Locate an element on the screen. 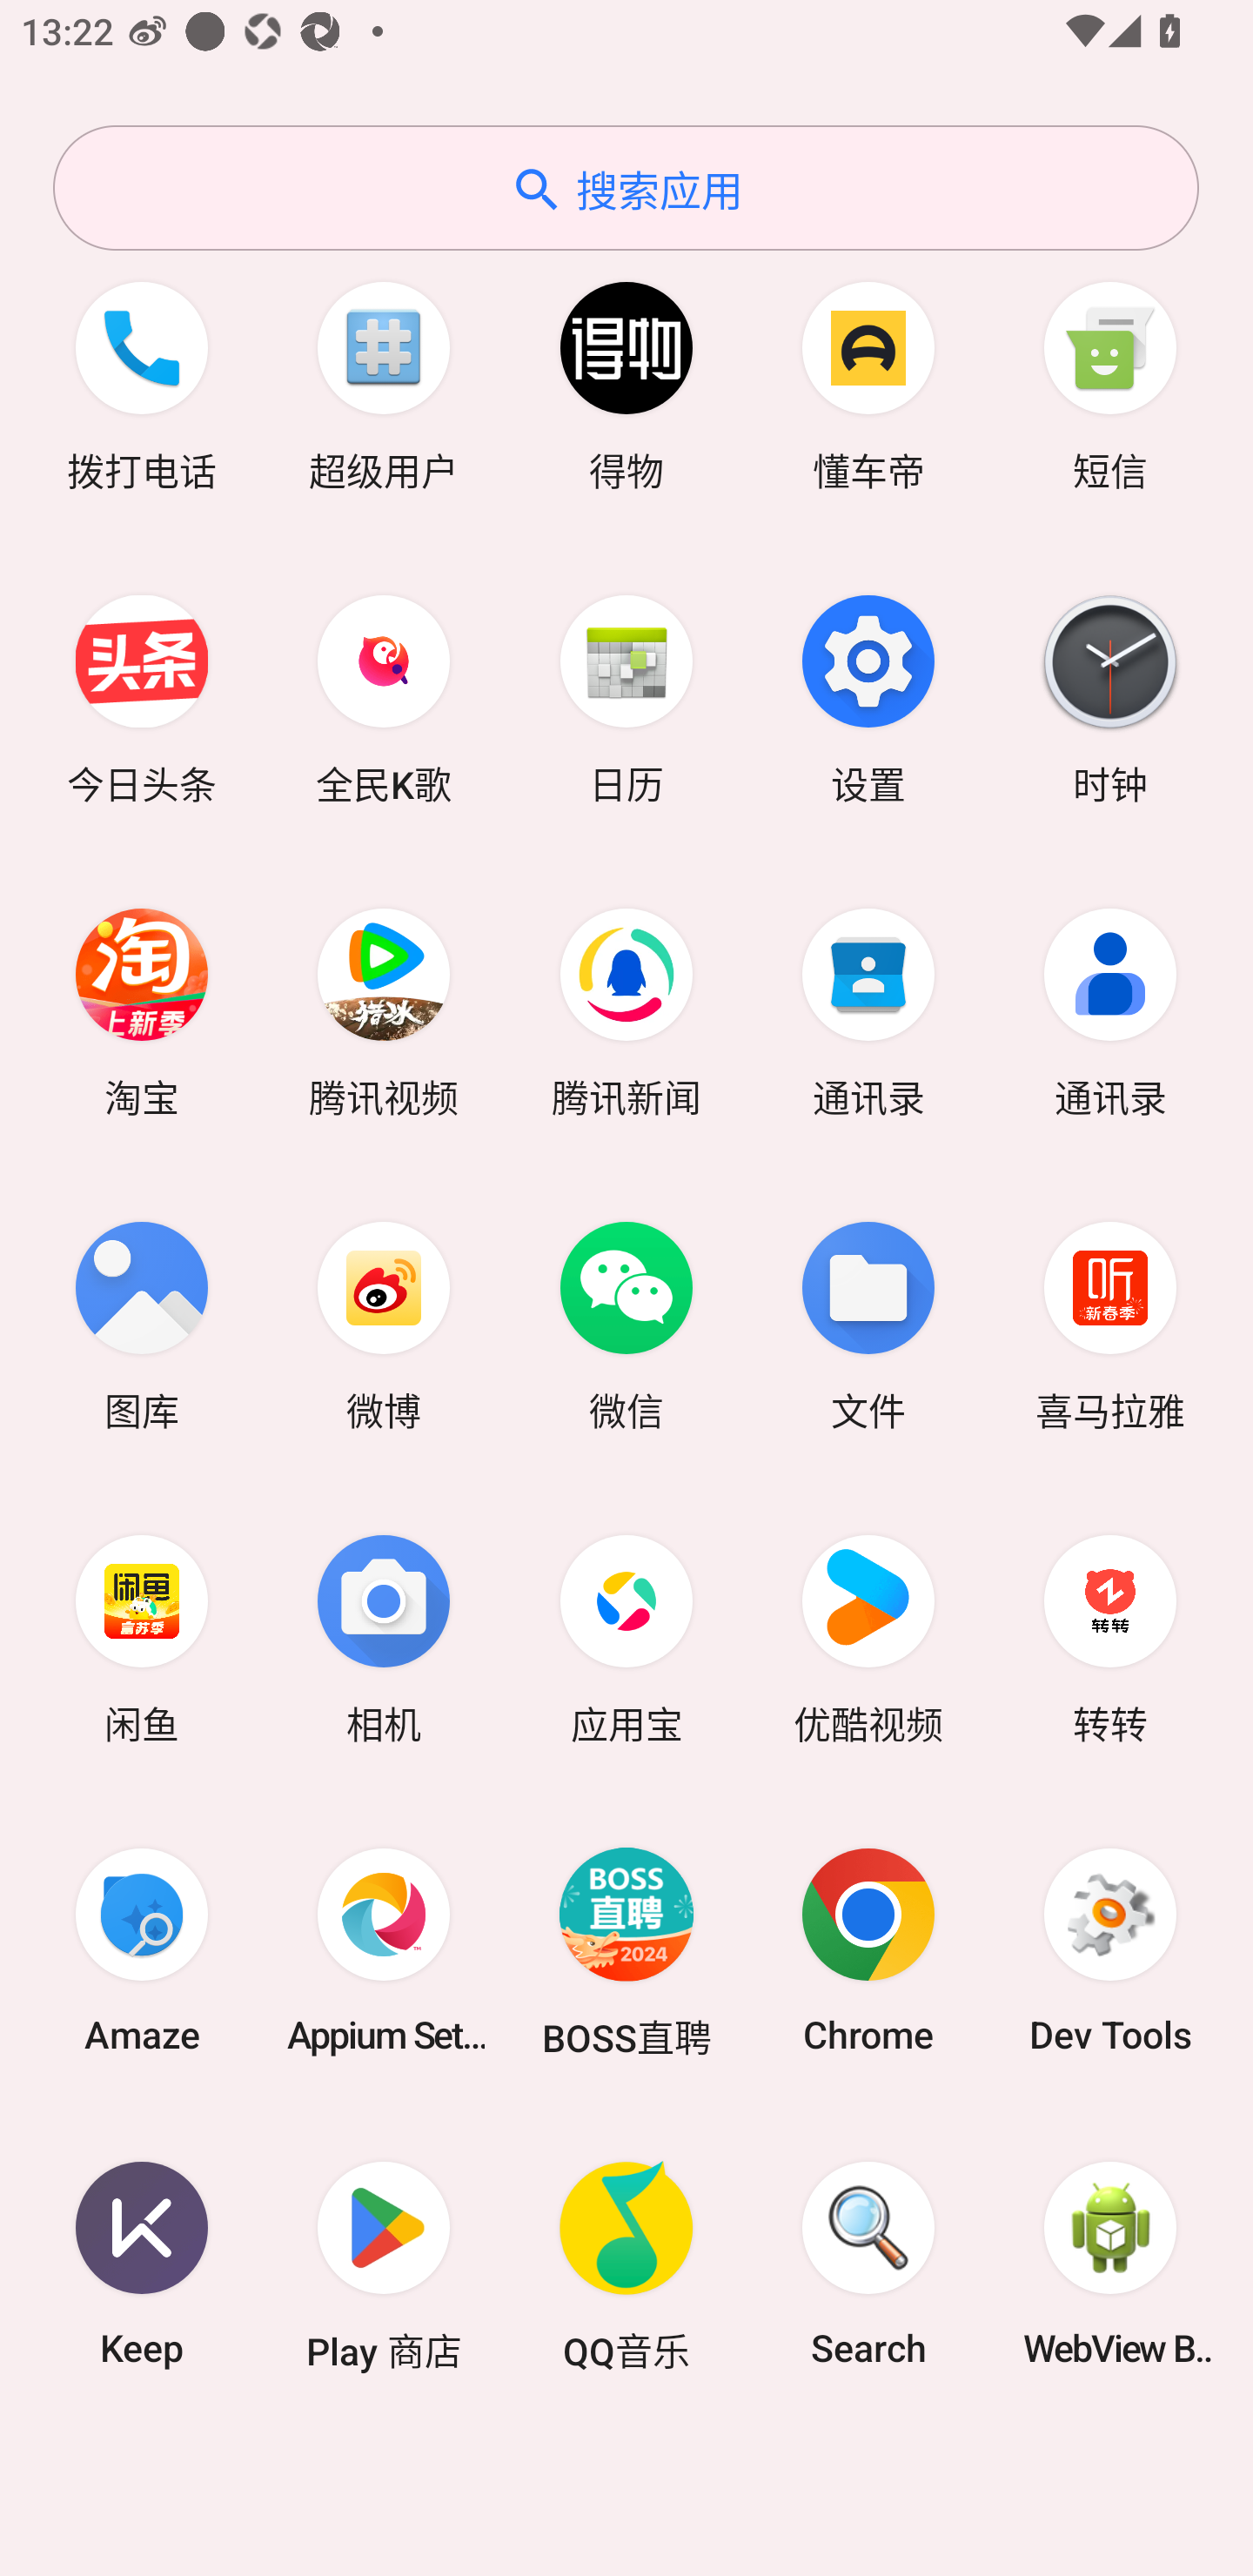  Search is located at coordinates (868, 2264).